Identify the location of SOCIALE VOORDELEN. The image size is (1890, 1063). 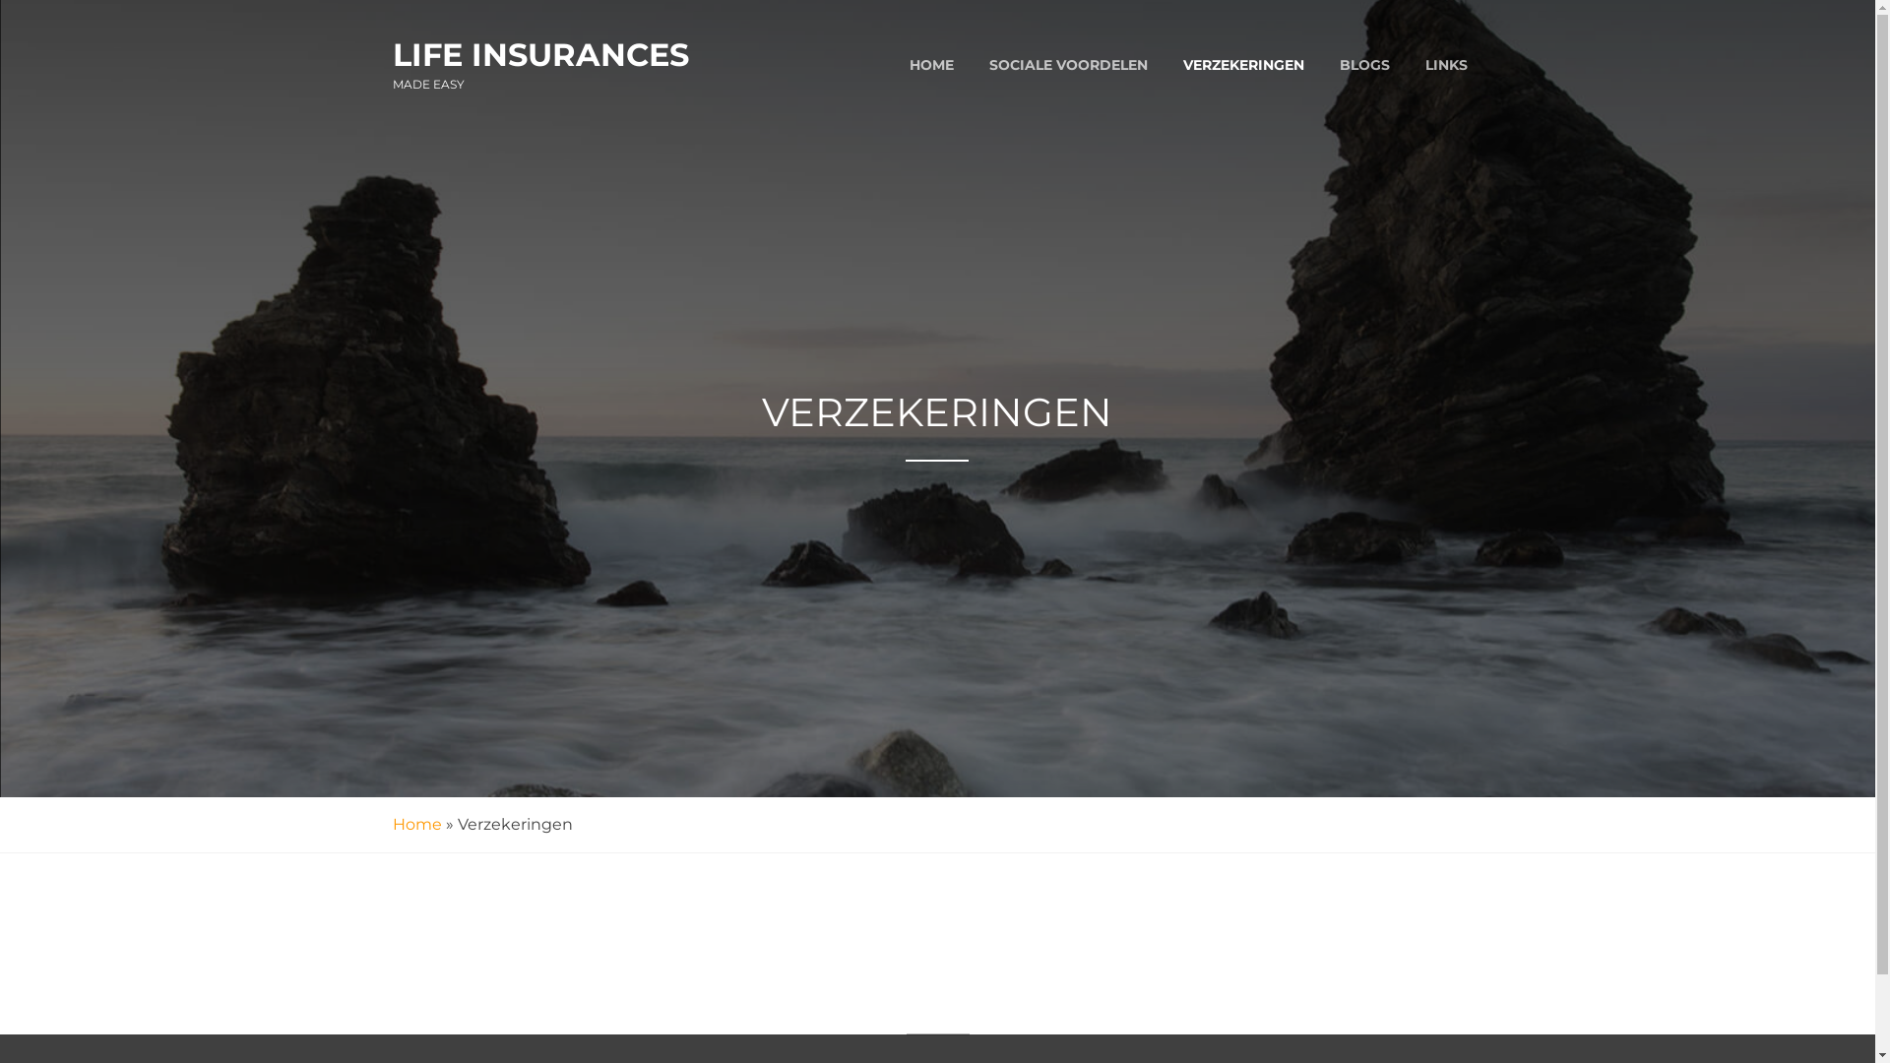
(1067, 65).